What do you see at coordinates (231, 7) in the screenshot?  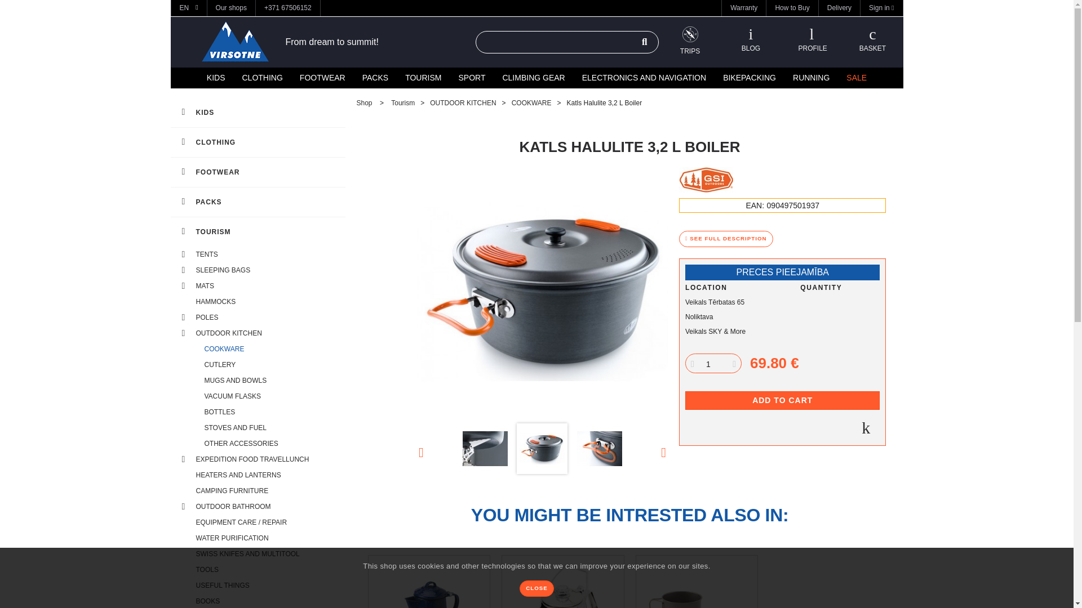 I see `Our shops` at bounding box center [231, 7].